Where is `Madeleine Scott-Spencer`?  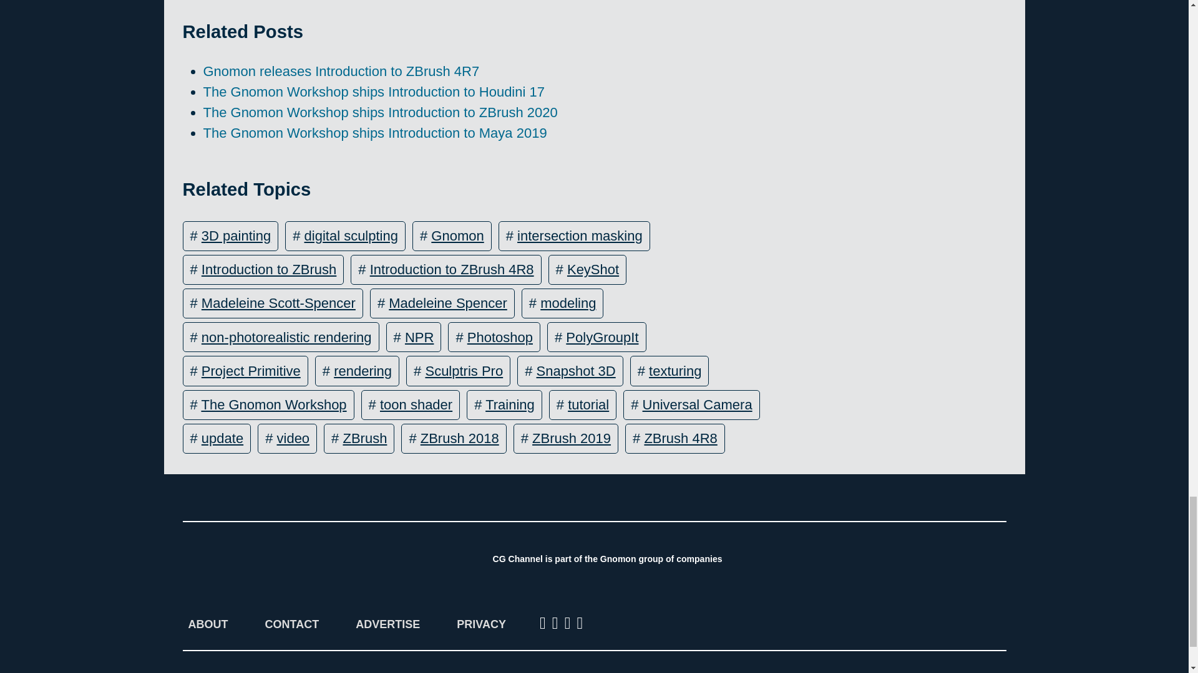
Madeleine Scott-Spencer is located at coordinates (278, 303).